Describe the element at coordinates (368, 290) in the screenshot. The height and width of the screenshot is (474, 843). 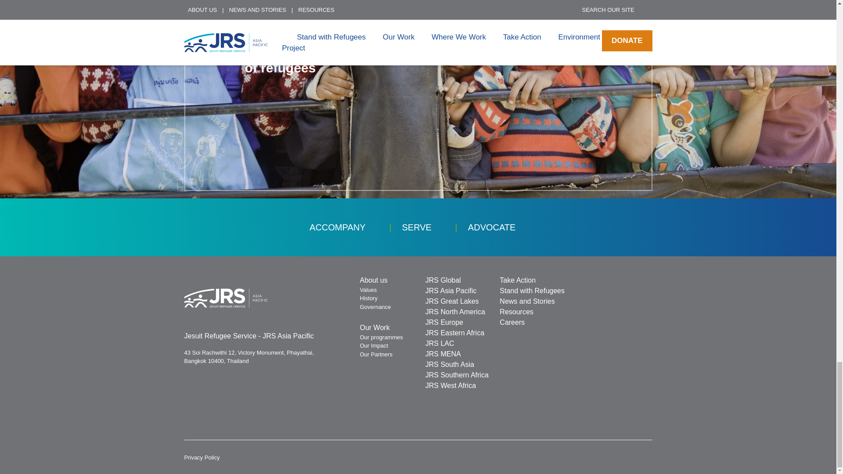
I see `Values` at that location.